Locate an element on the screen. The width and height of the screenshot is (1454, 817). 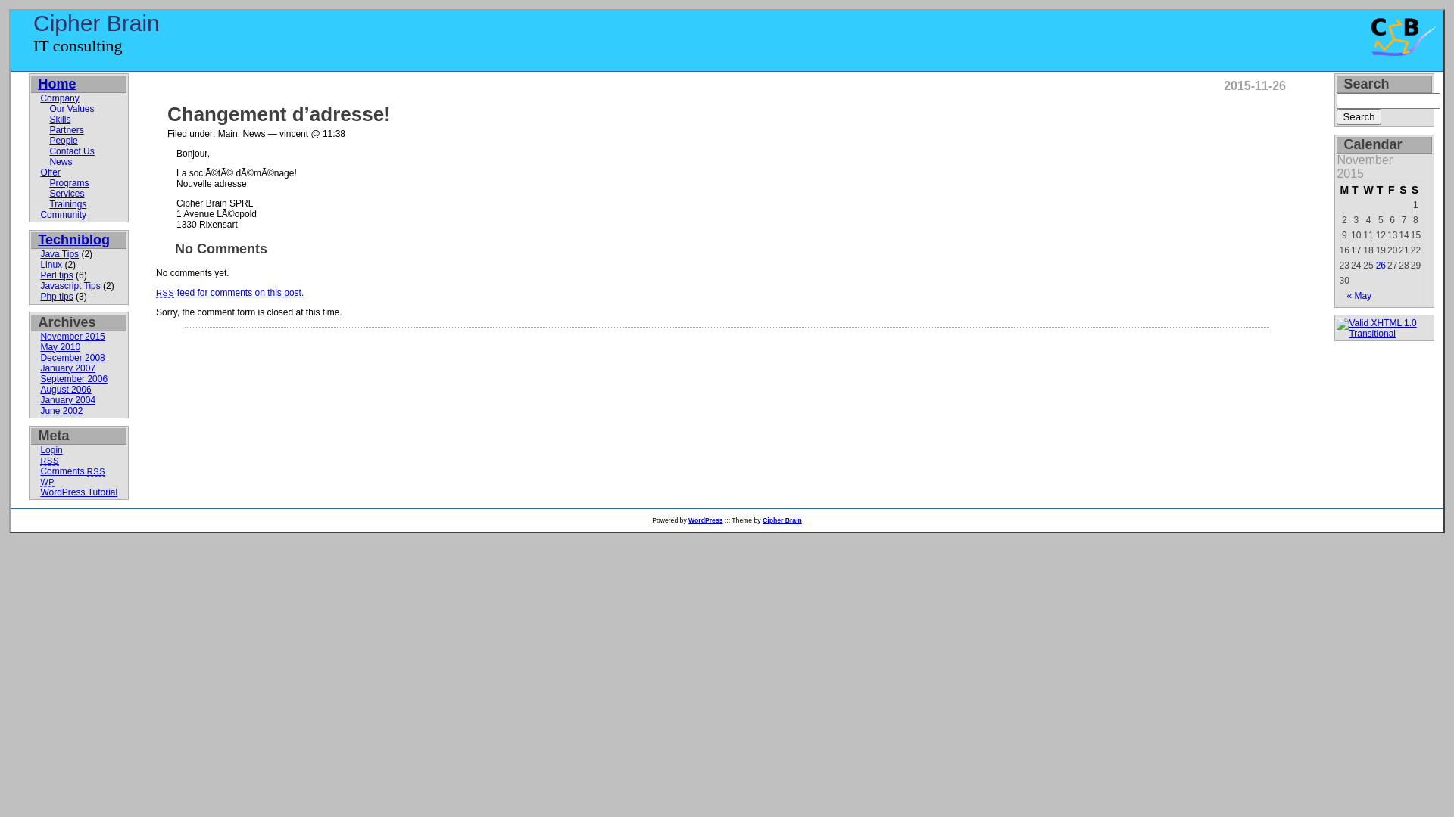
August 2006 is located at coordinates (65, 390).